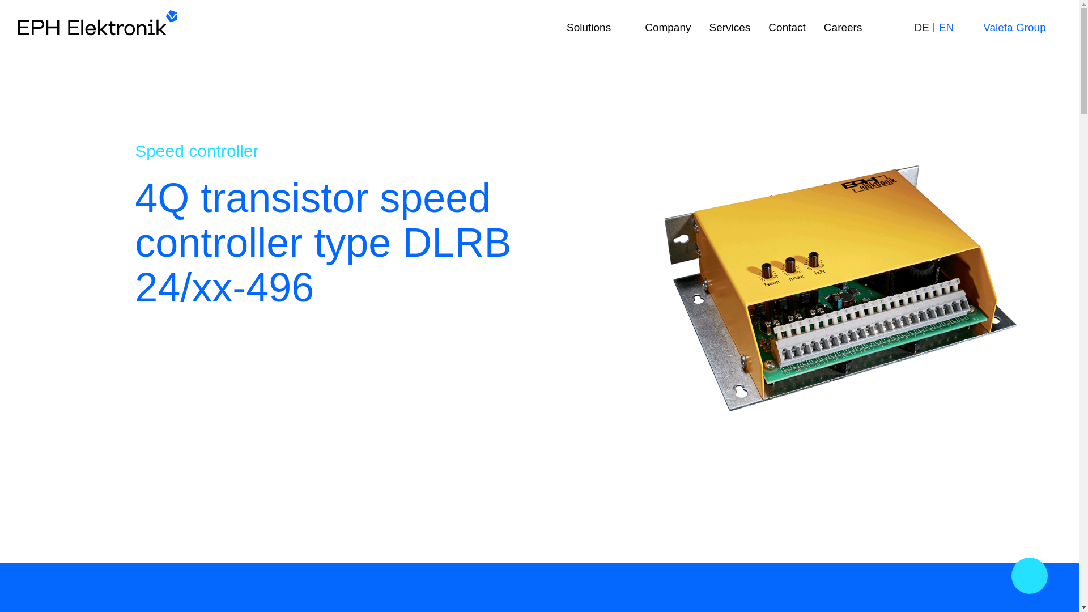  What do you see at coordinates (921, 27) in the screenshot?
I see `DE` at bounding box center [921, 27].